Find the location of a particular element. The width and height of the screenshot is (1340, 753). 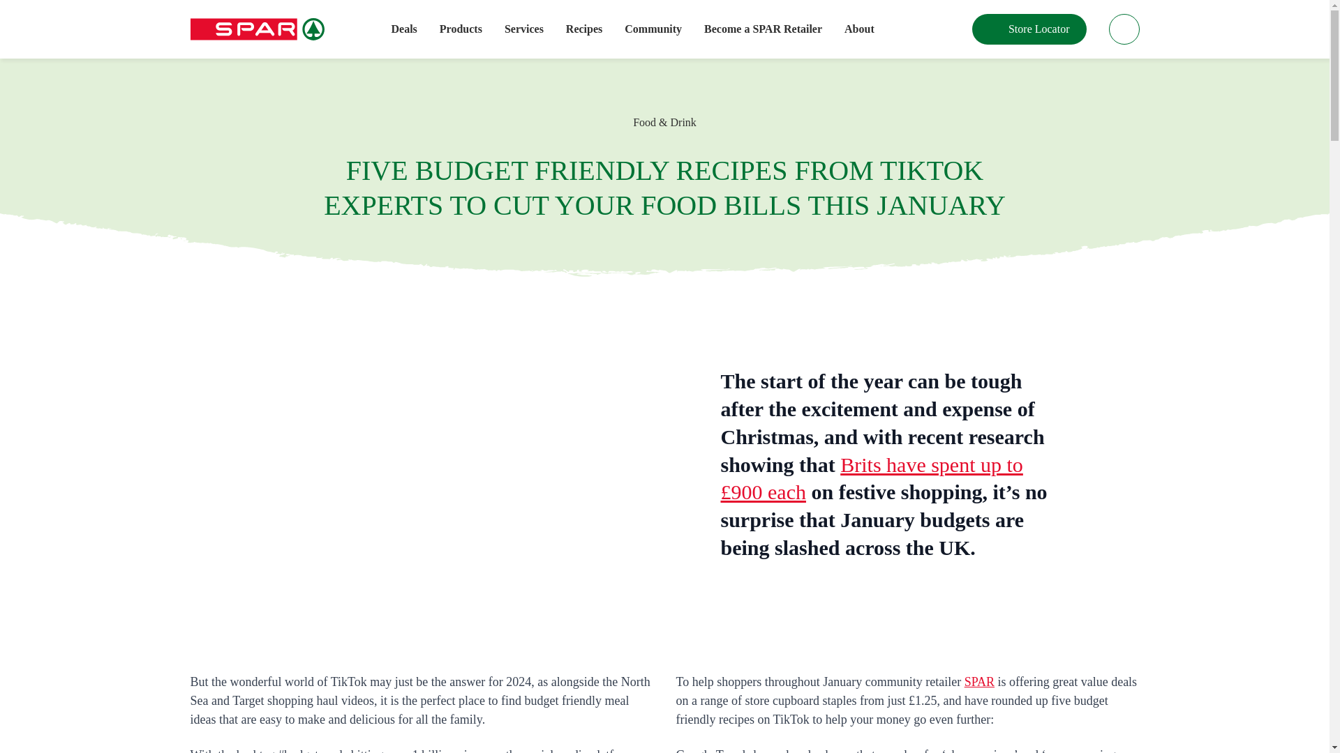

Services is located at coordinates (524, 29).